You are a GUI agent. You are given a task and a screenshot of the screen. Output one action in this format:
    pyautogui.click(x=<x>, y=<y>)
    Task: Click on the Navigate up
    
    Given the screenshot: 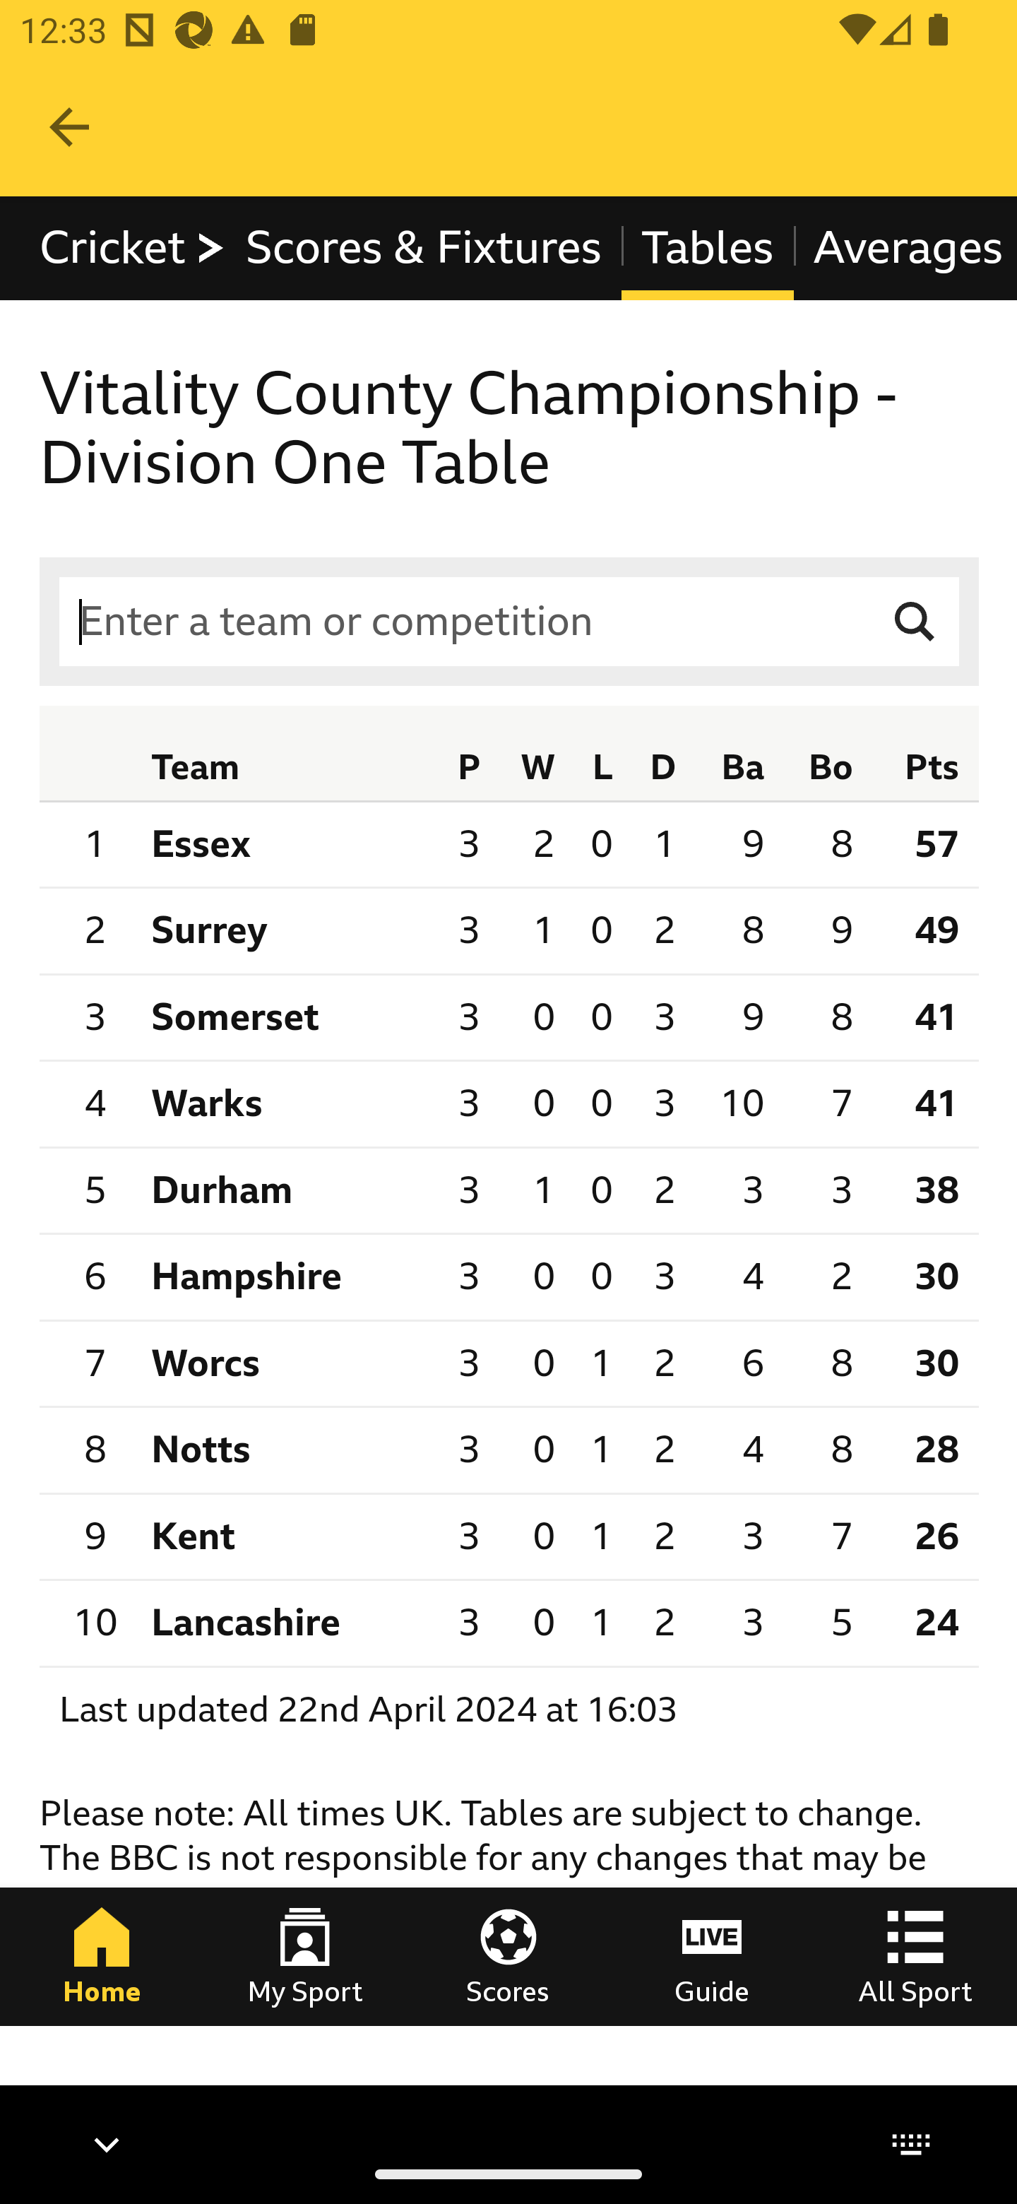 What is the action you would take?
    pyautogui.click(x=69, y=127)
    